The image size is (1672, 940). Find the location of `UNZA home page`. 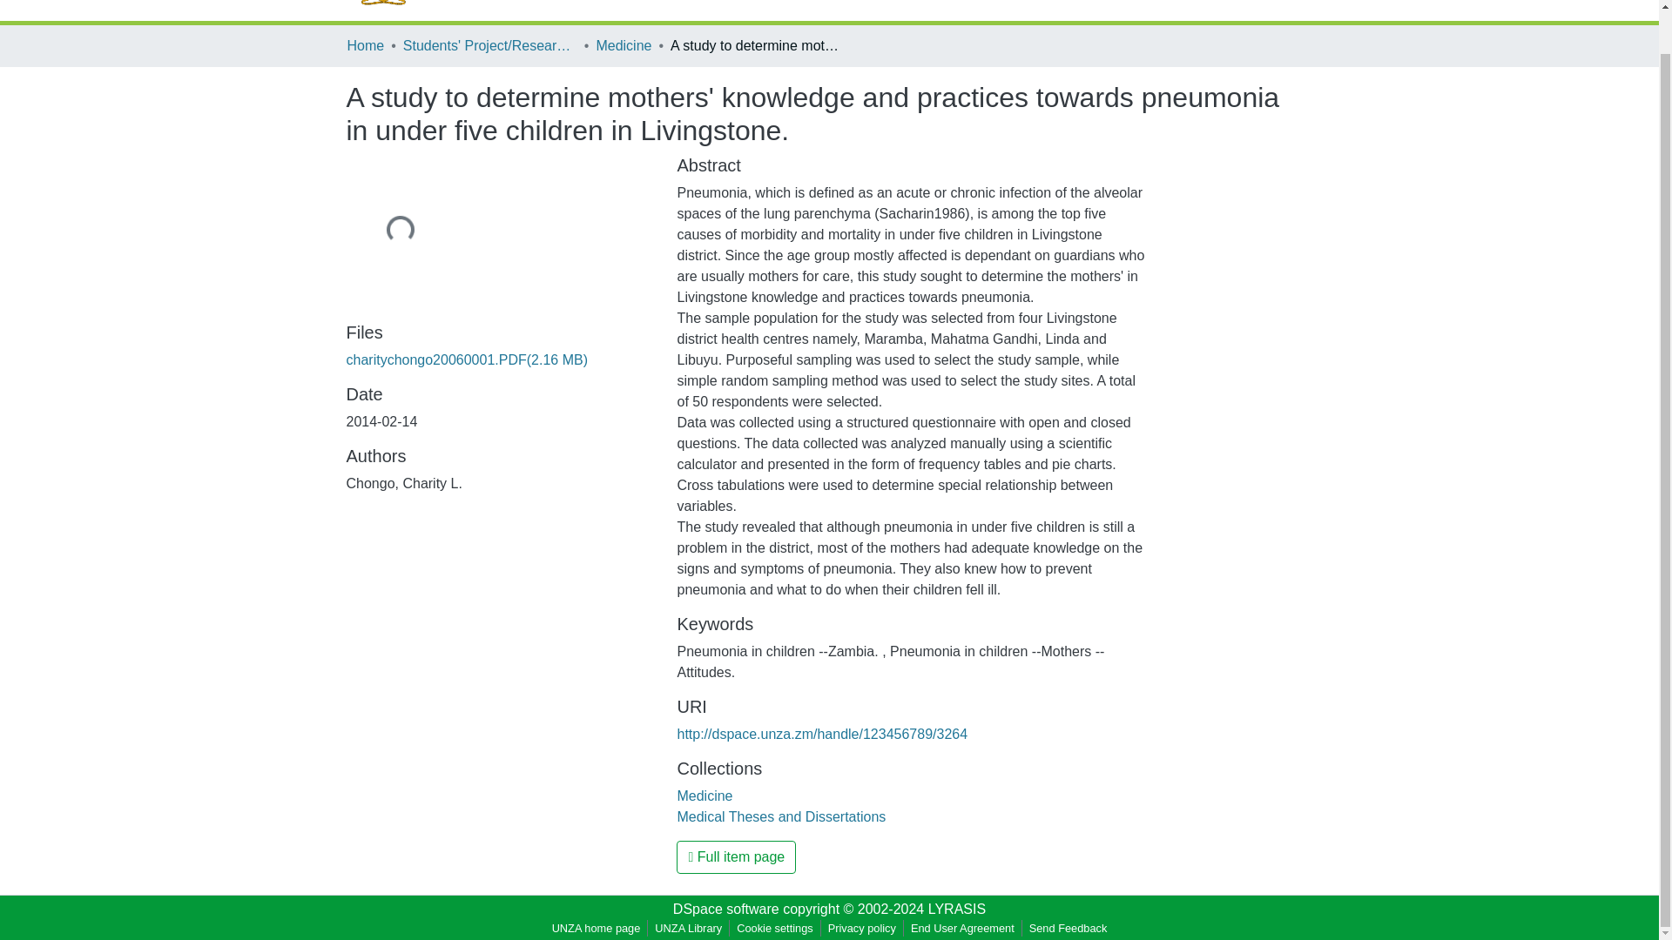

UNZA home page is located at coordinates (596, 928).